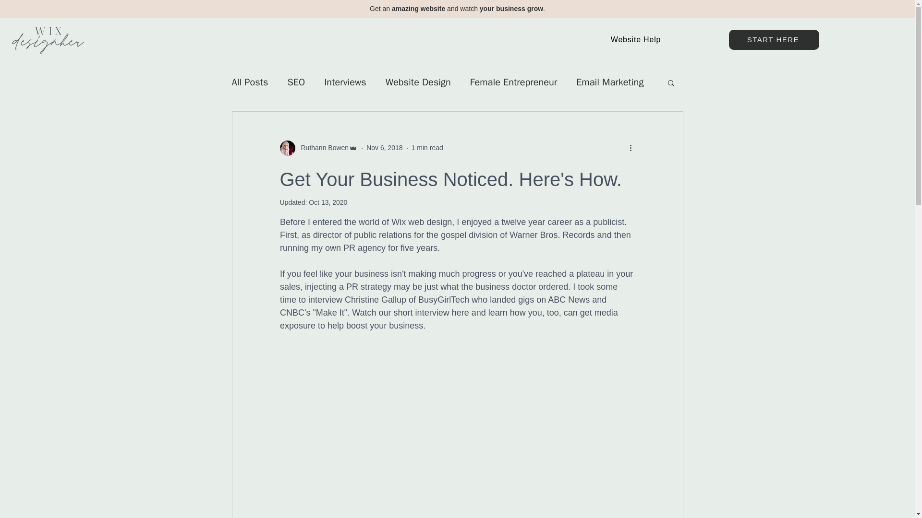 This screenshot has width=922, height=518. Describe the element at coordinates (610, 82) in the screenshot. I see `Email Marketing` at that location.